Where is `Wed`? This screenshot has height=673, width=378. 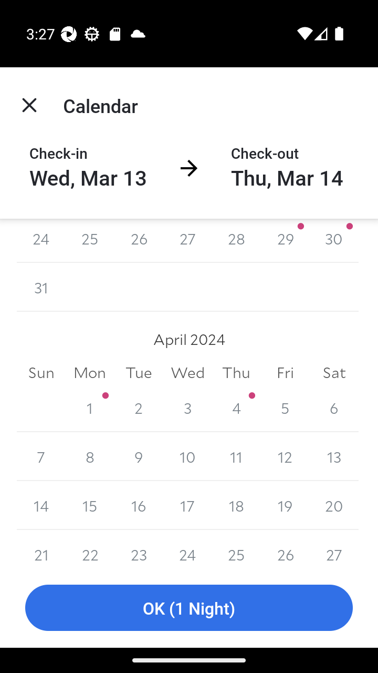
Wed is located at coordinates (187, 372).